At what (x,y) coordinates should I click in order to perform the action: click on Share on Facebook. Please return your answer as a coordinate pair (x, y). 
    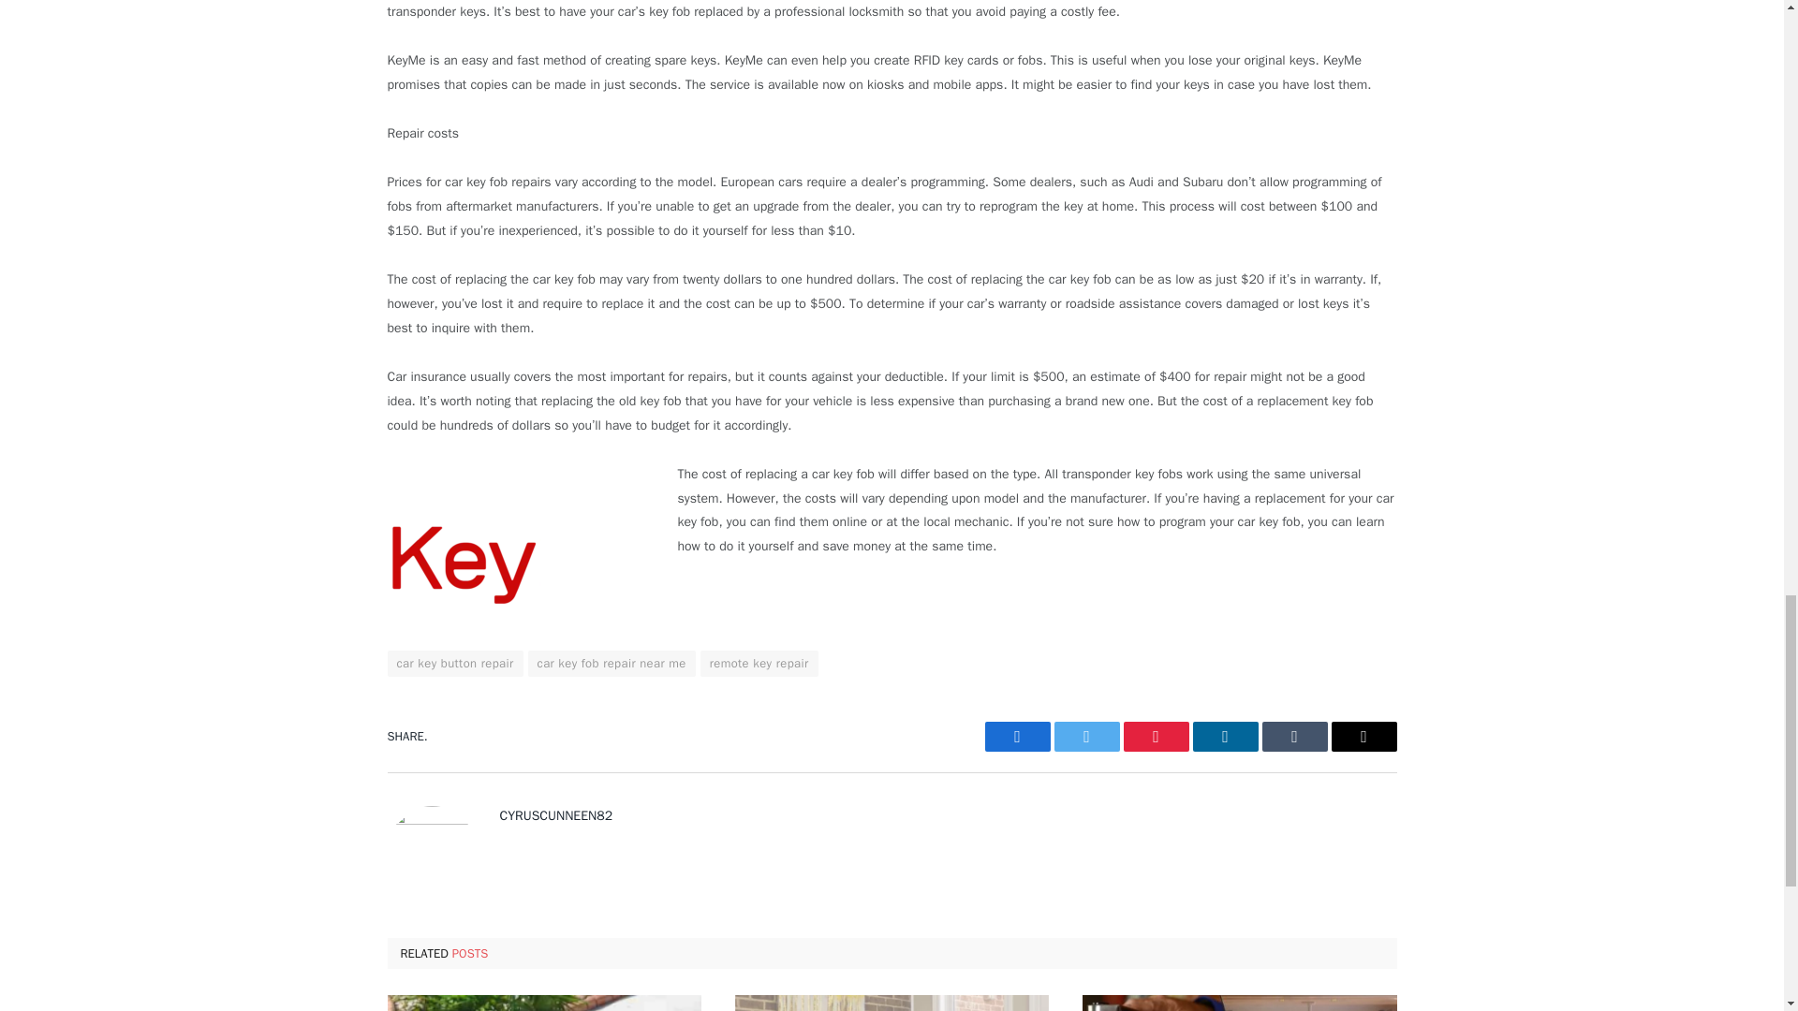
    Looking at the image, I should click on (1017, 737).